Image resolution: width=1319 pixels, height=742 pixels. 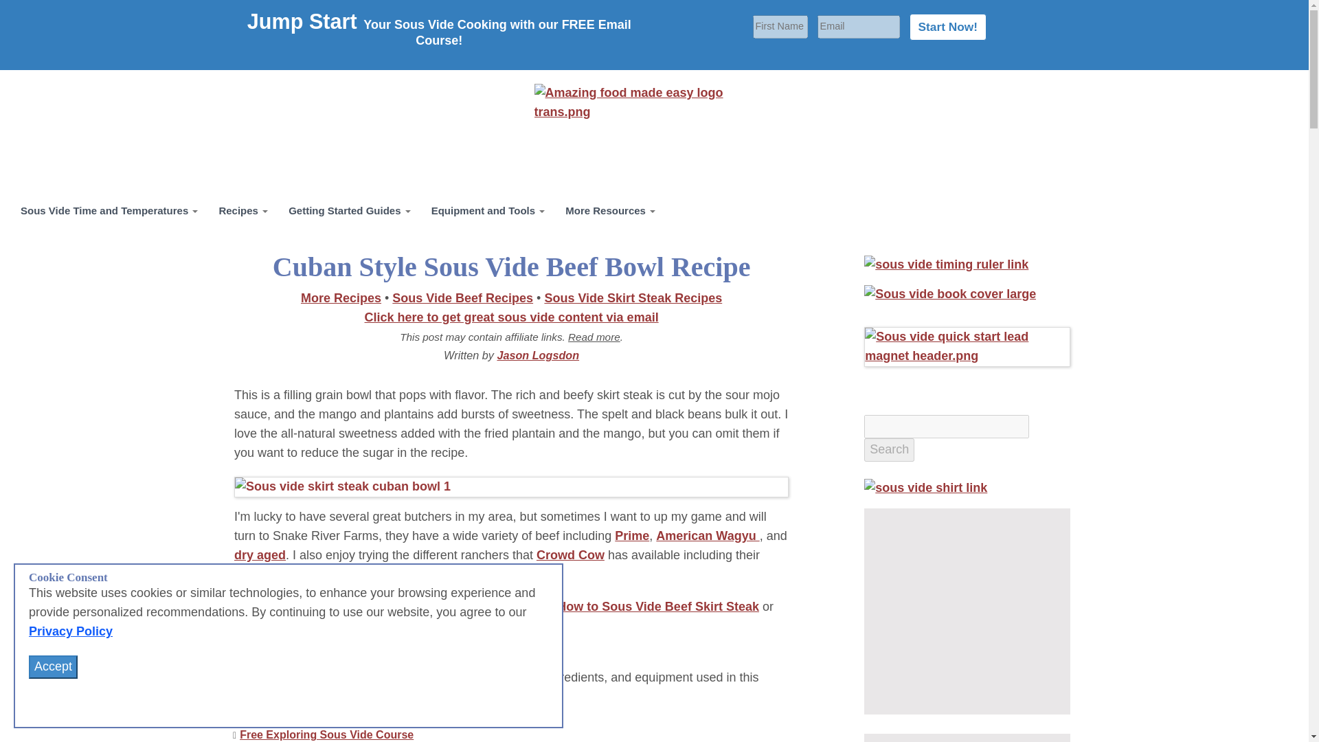 What do you see at coordinates (109, 210) in the screenshot?
I see `Sous Vide Time and Temperatures` at bounding box center [109, 210].